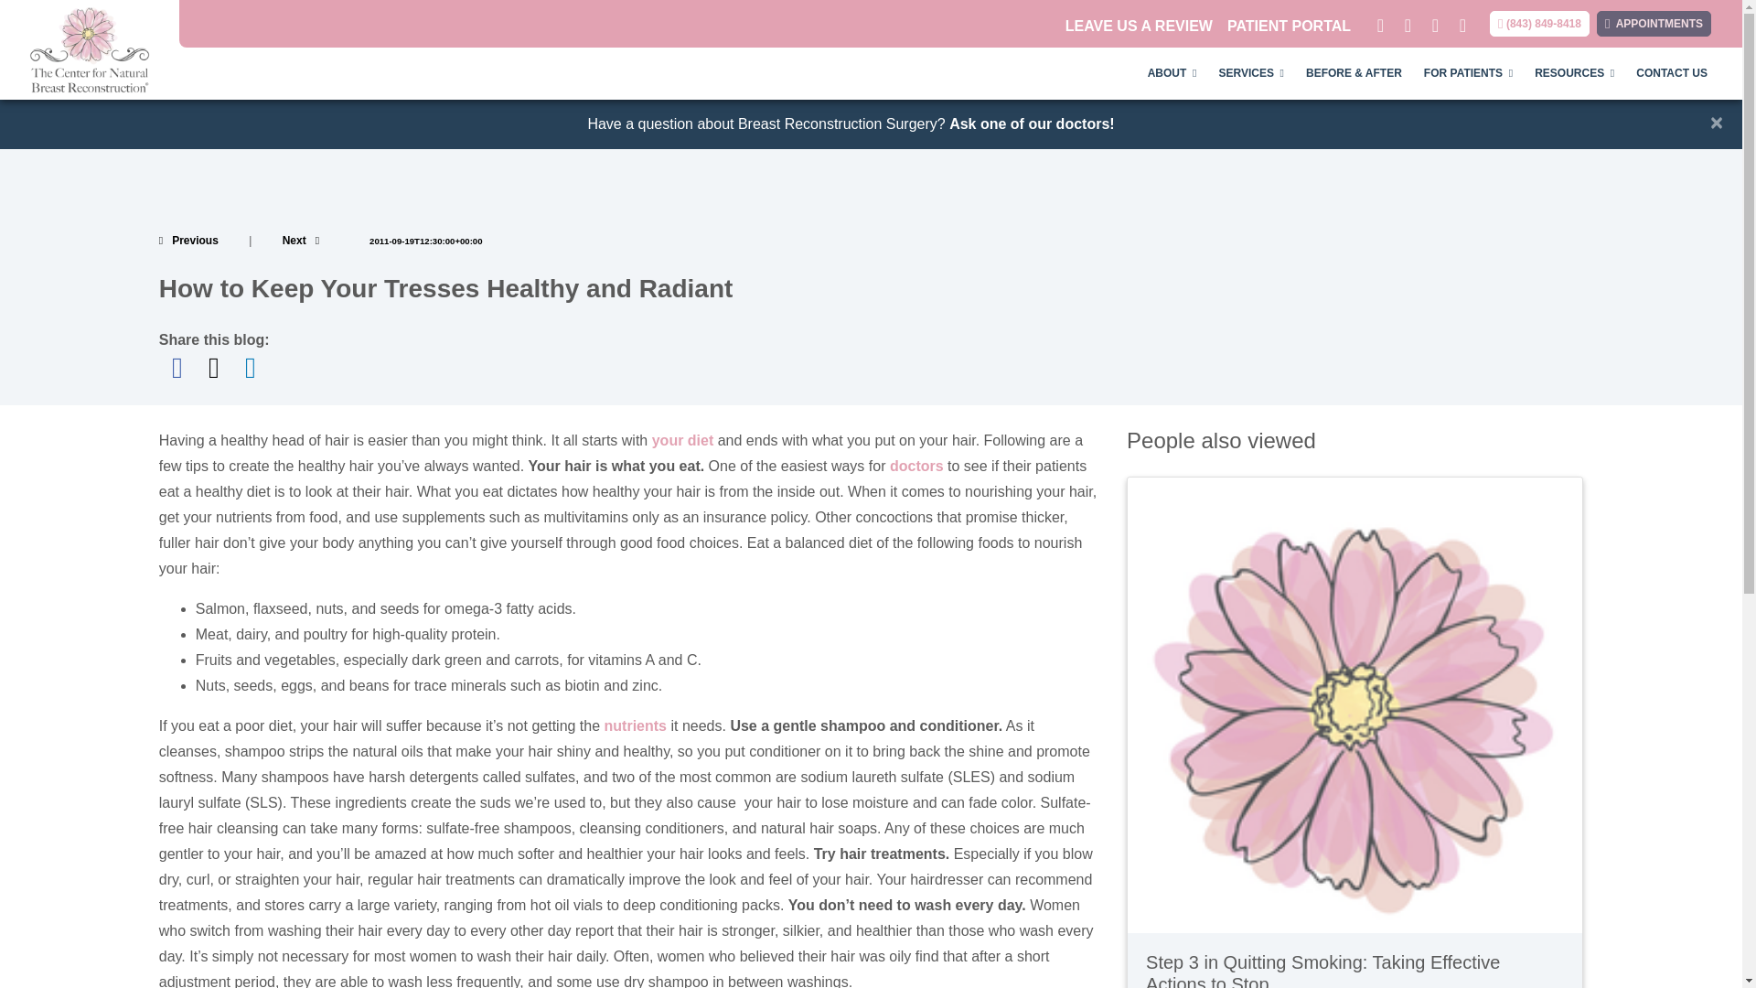 This screenshot has height=988, width=1756. Describe the element at coordinates (1172, 73) in the screenshot. I see `ABOUT  ` at that location.